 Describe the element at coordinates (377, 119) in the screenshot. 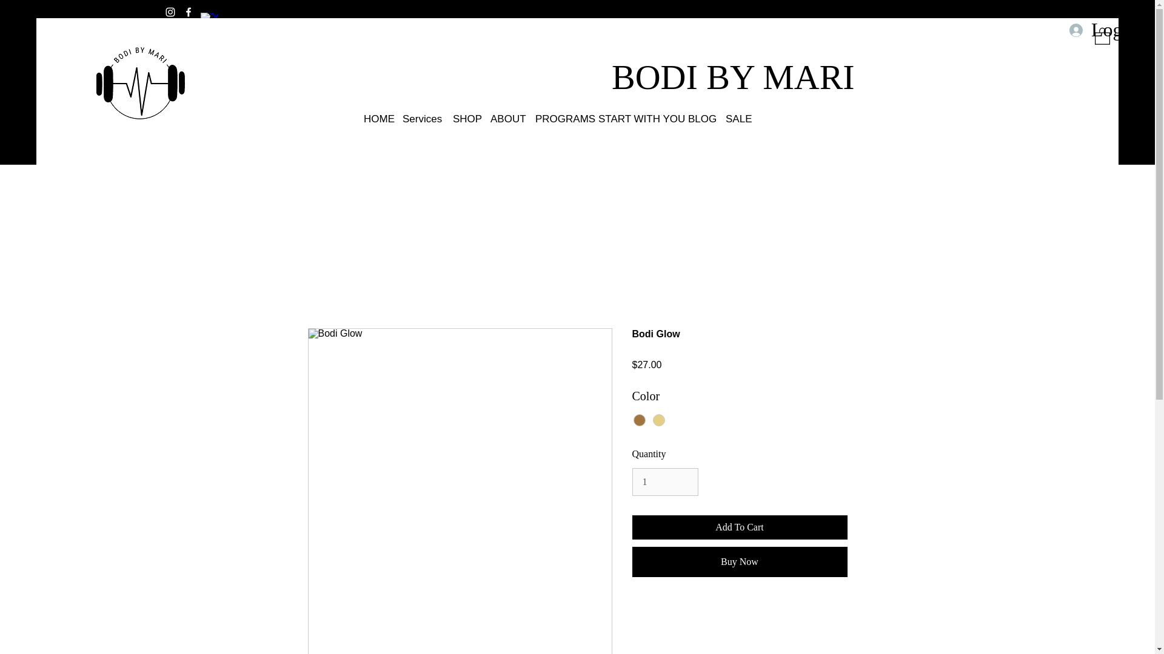

I see `HOME` at that location.